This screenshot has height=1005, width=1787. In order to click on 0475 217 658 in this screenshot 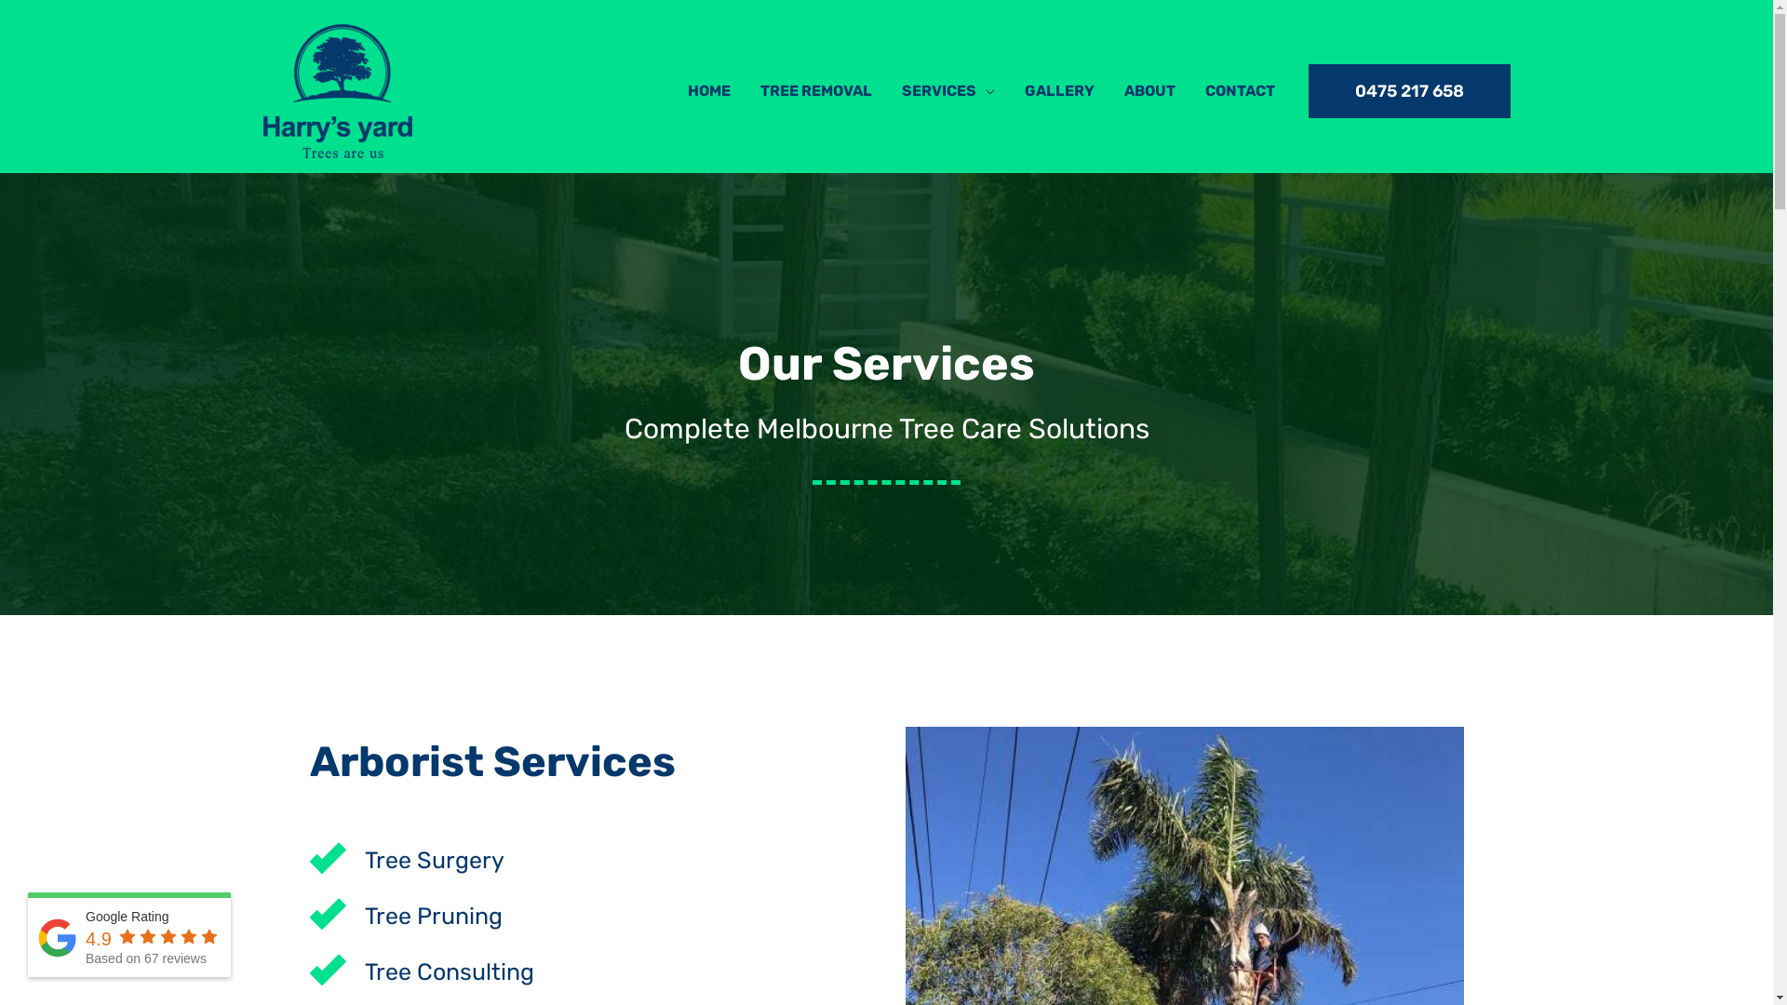, I will do `click(1409, 91)`.